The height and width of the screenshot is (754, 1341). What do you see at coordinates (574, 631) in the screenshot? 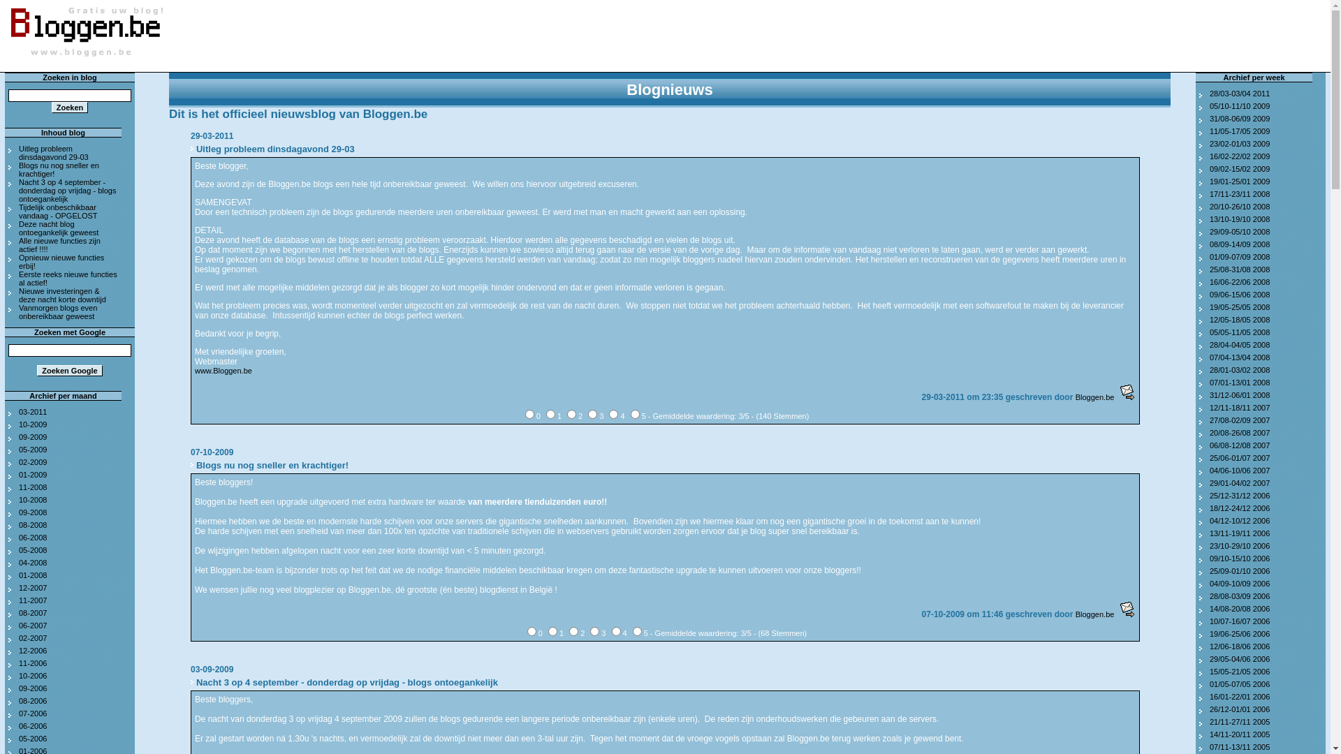
I see `2` at bounding box center [574, 631].